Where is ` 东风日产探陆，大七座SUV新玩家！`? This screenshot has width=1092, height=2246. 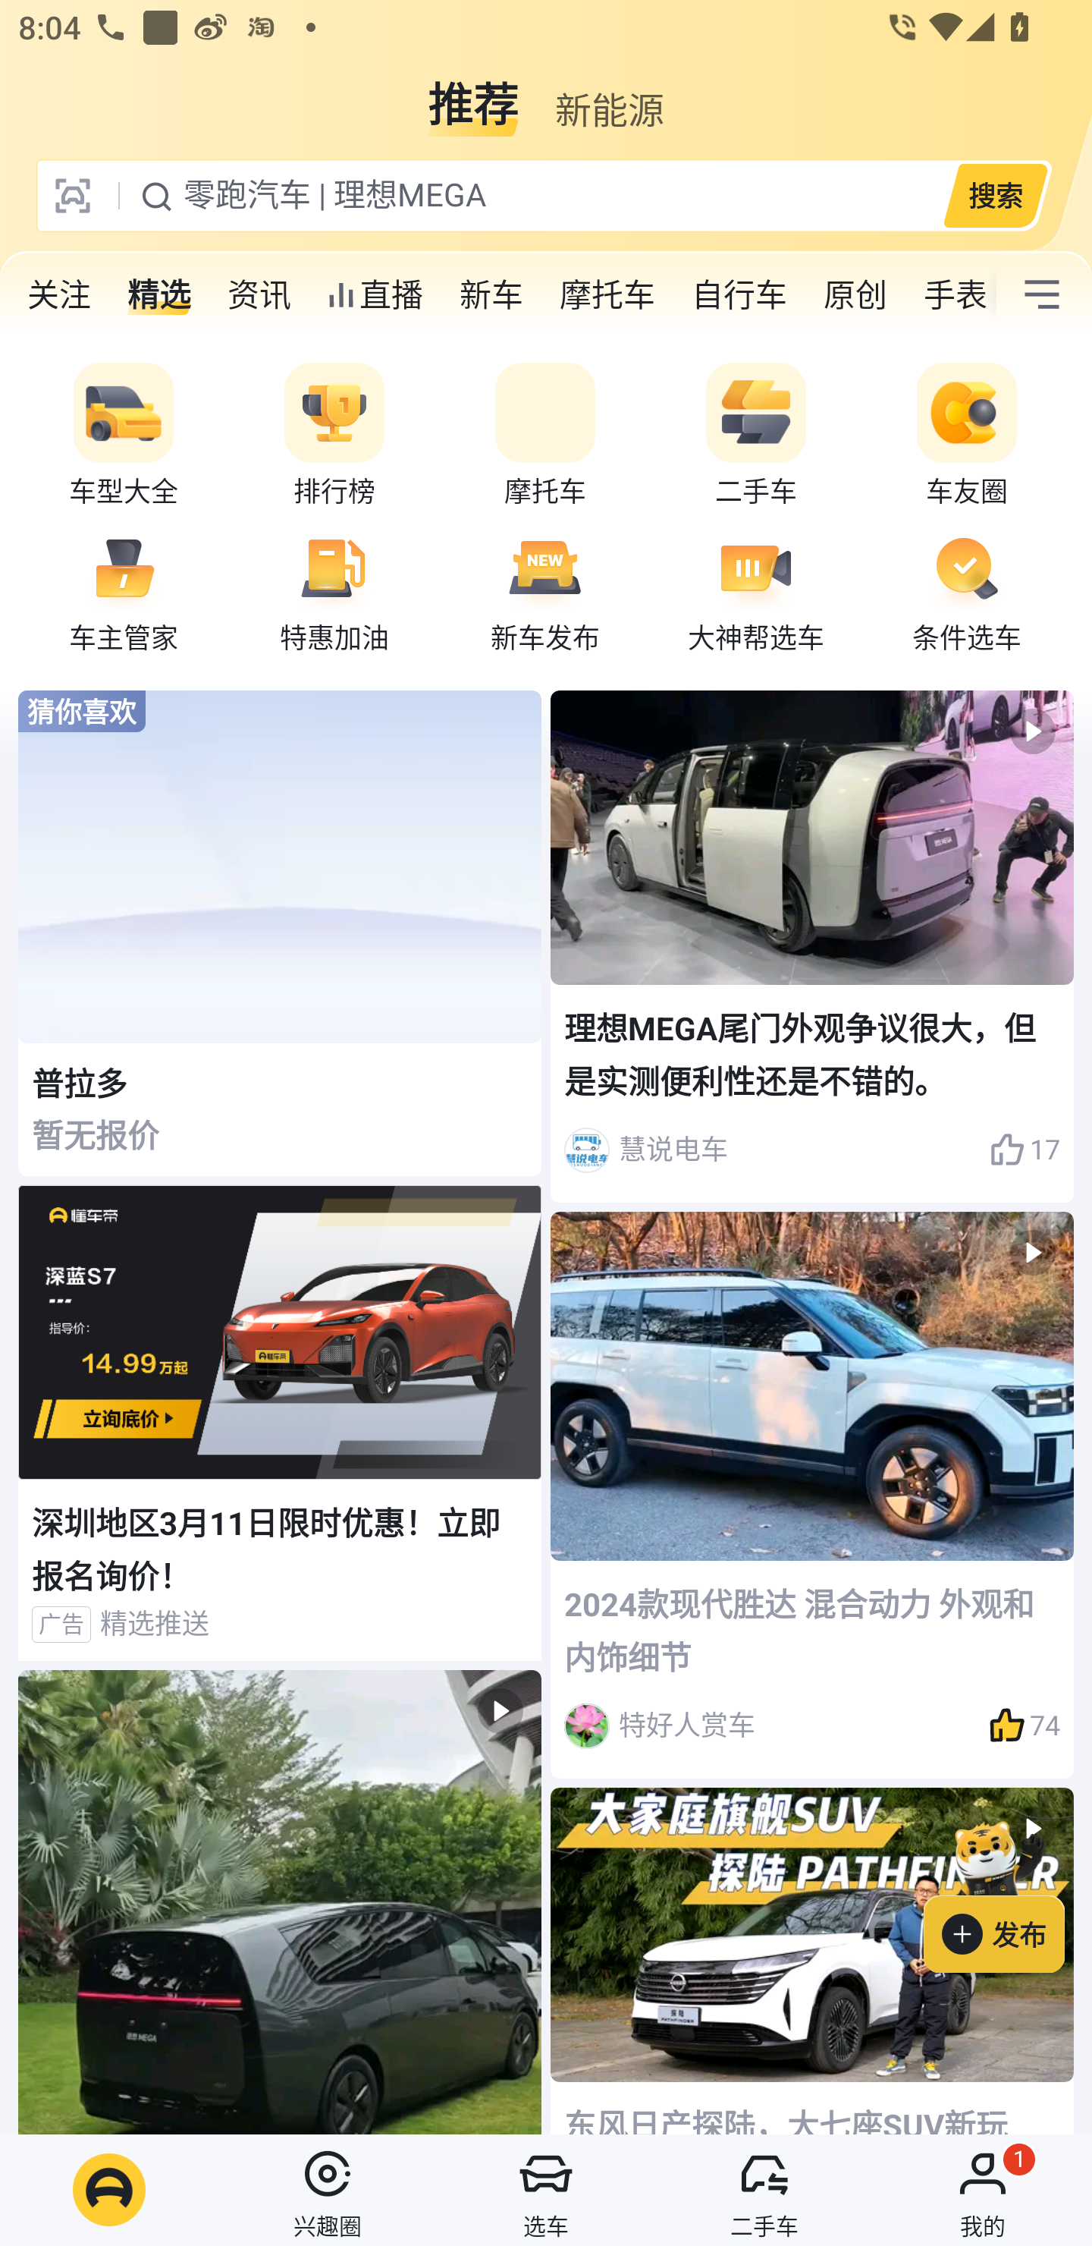  东风日产探陆，大七座SUV新玩家！ is located at coordinates (811, 1961).